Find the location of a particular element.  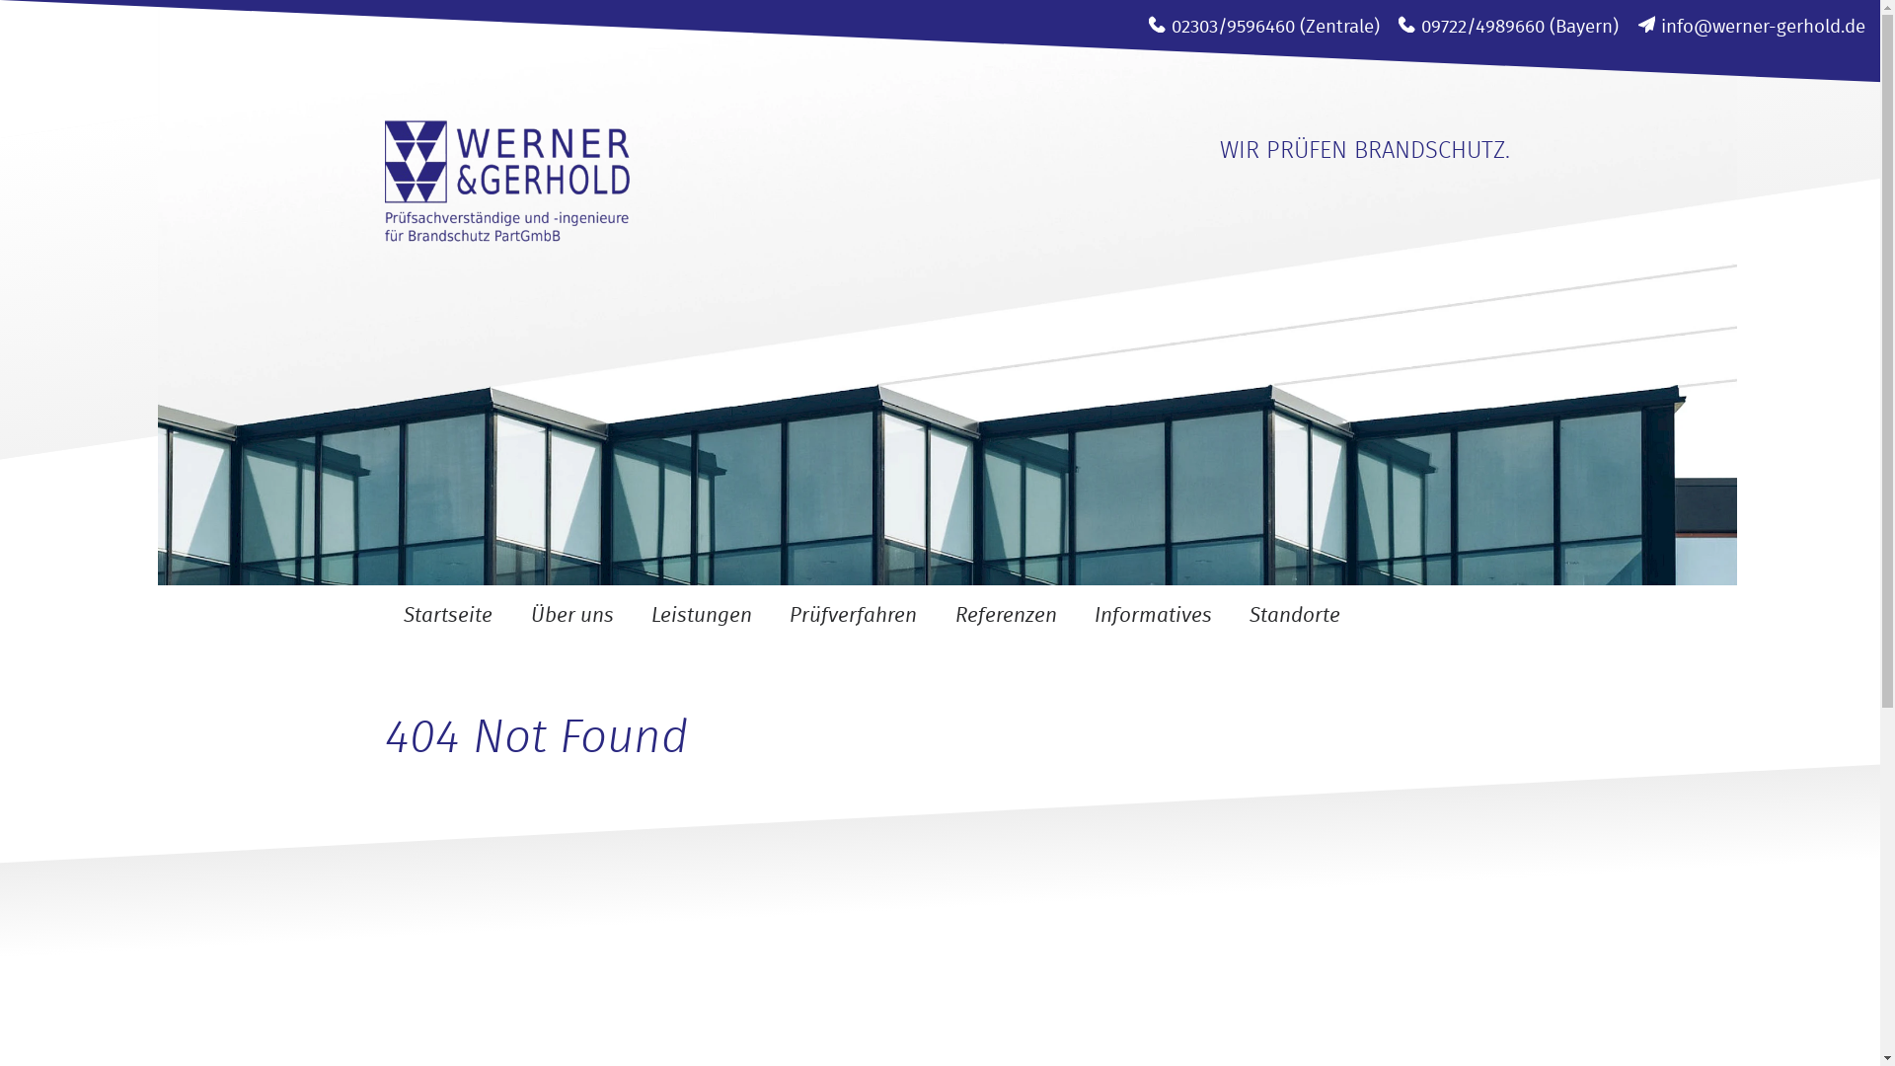

info@werner-gerhold.de is located at coordinates (1763, 28).